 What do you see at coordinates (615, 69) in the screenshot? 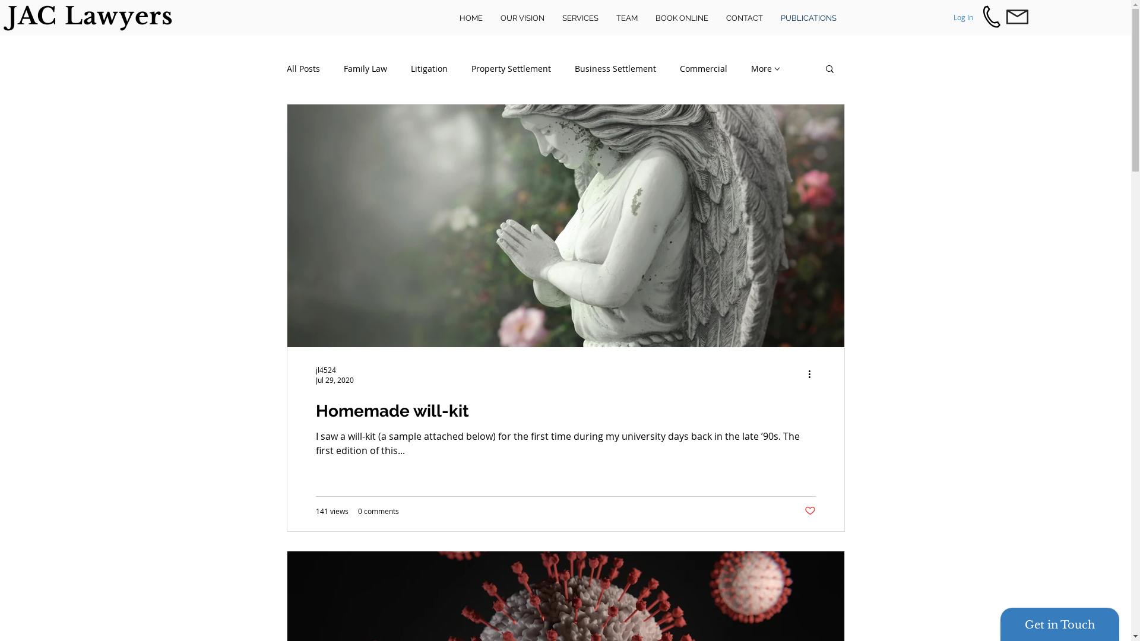
I see `Business Settlement` at bounding box center [615, 69].